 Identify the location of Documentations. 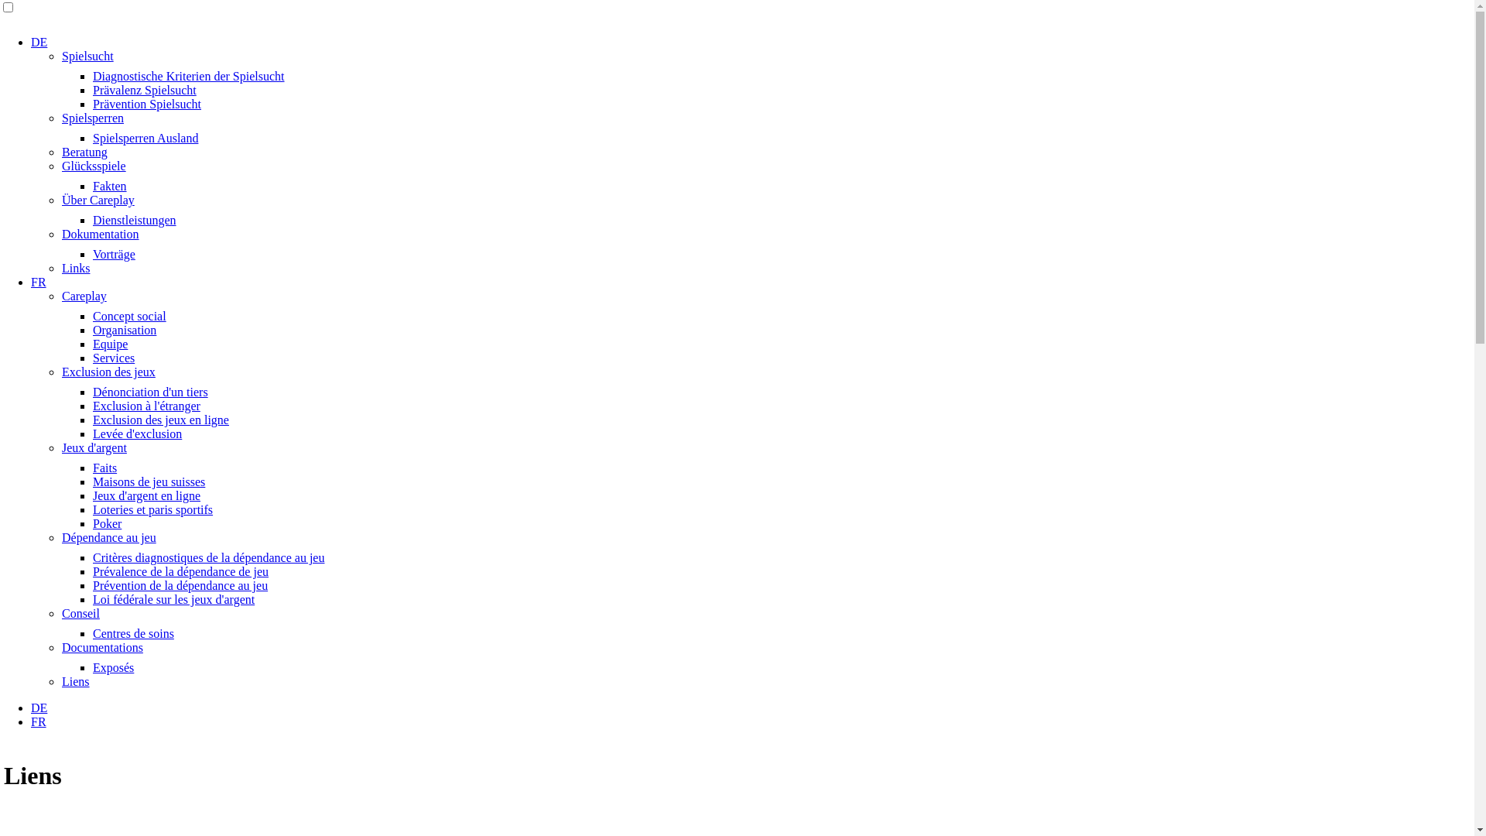
(102, 647).